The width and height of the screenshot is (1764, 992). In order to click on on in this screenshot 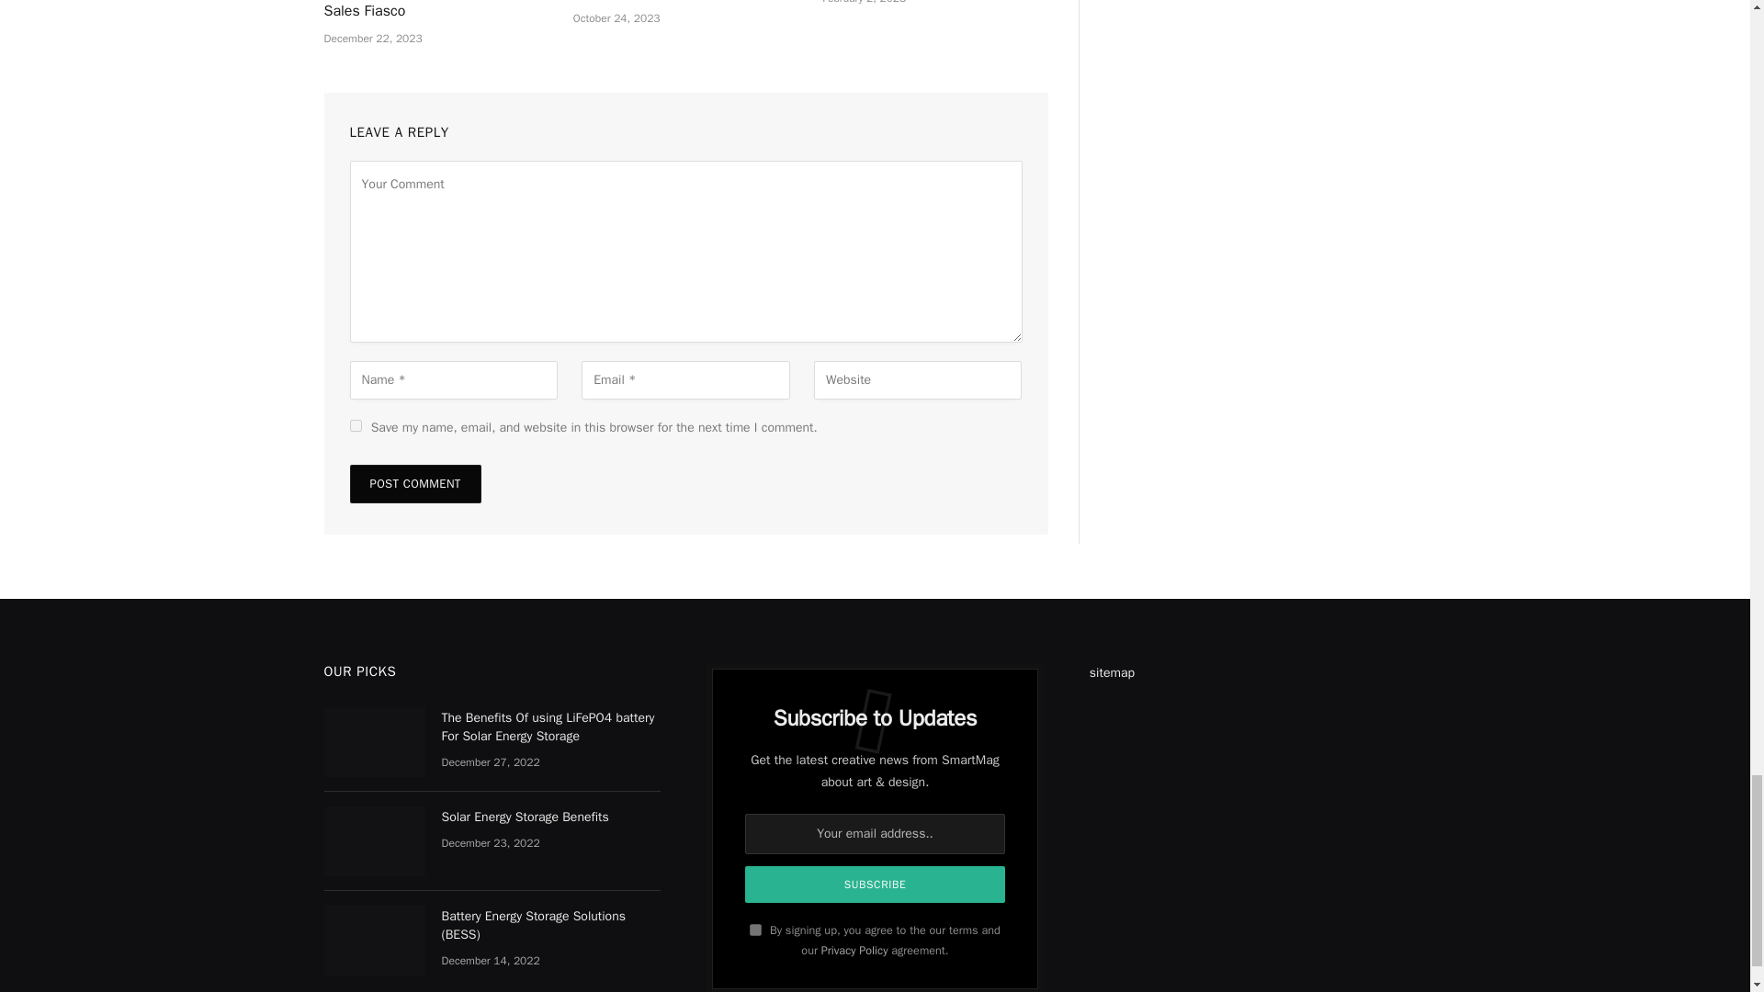, I will do `click(755, 930)`.